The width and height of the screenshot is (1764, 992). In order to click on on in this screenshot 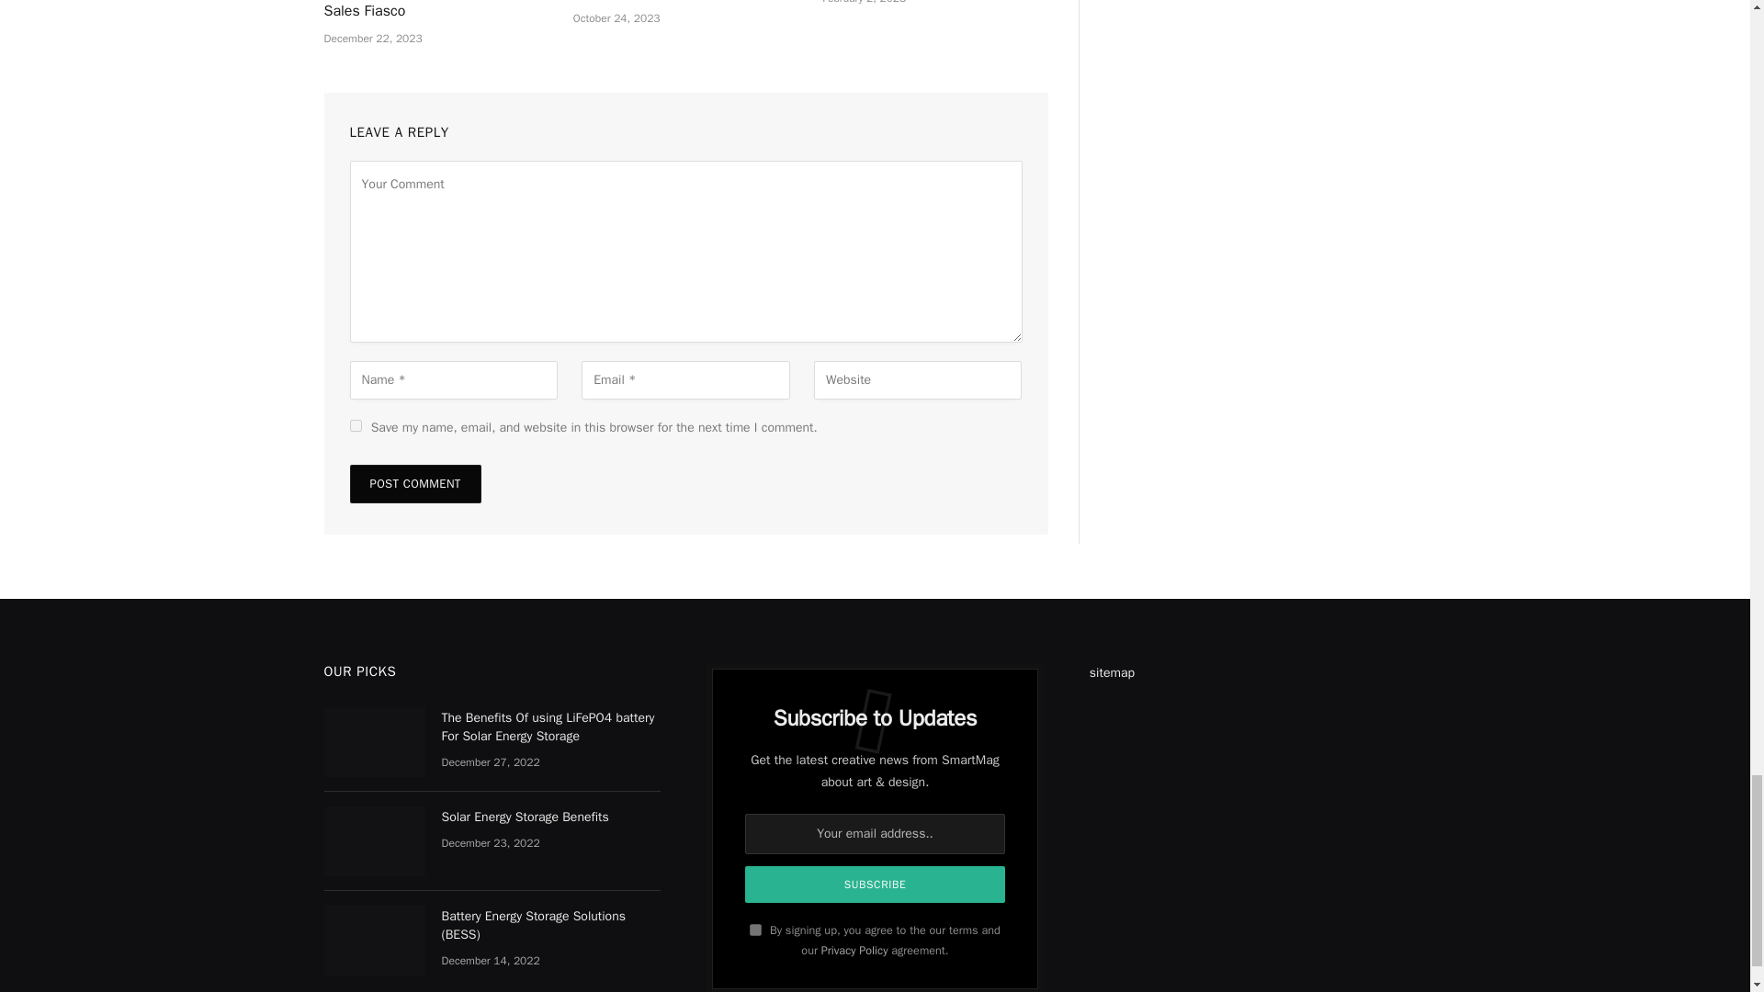, I will do `click(755, 930)`.